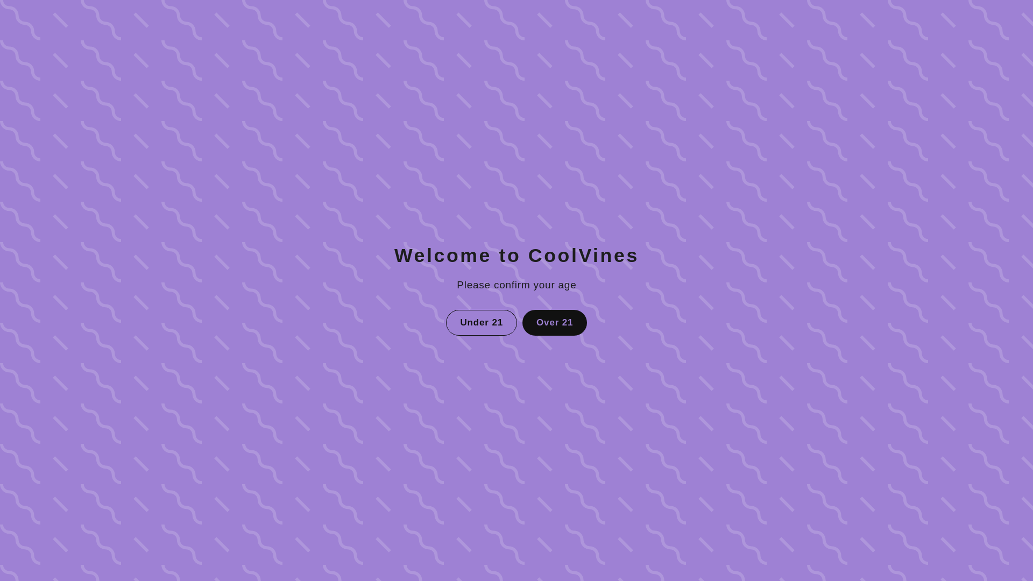 The image size is (1033, 581). I want to click on Under 21, so click(483, 322).